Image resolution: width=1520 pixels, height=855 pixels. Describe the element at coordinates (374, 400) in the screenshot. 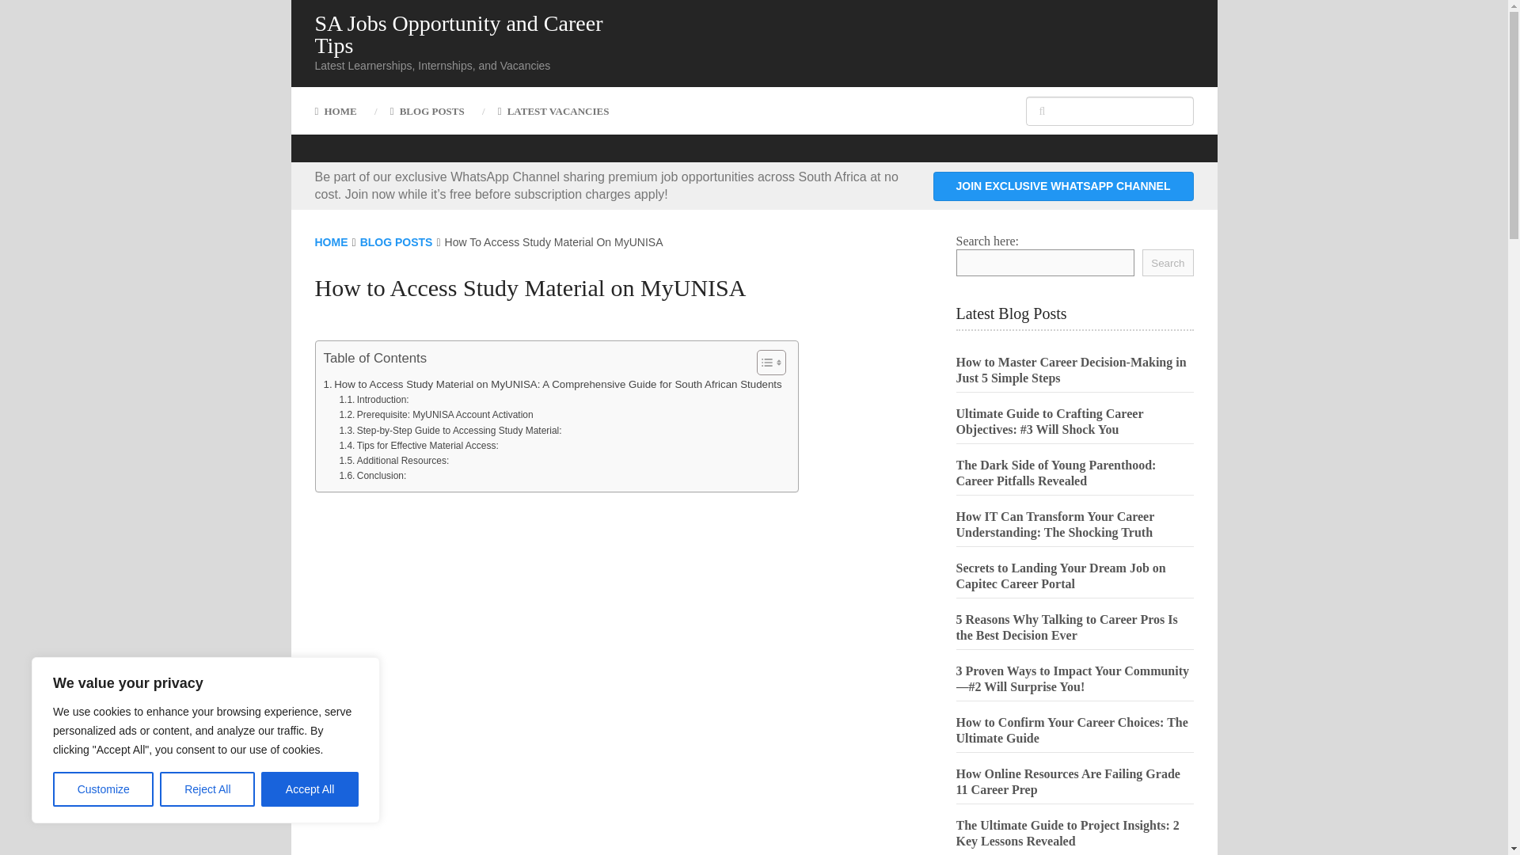

I see `Introduction:` at that location.